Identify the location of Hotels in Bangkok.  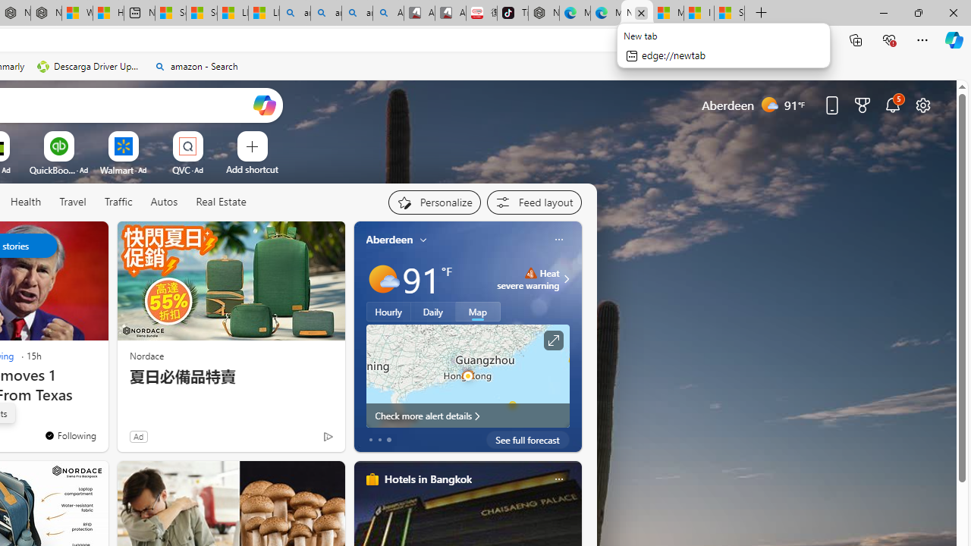
(428, 479).